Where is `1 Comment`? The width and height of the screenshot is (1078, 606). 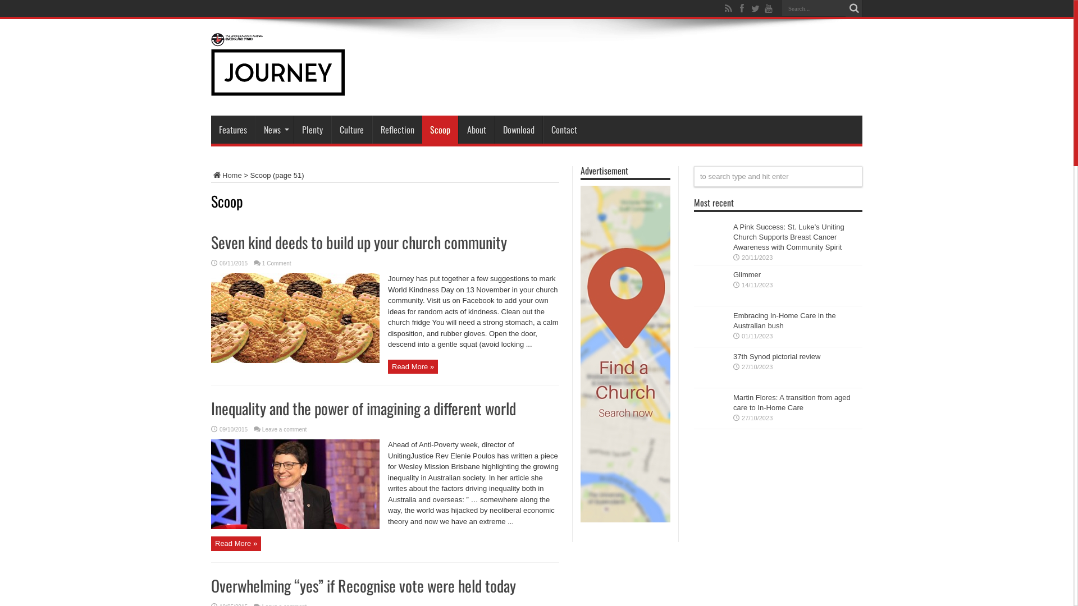
1 Comment is located at coordinates (277, 264).